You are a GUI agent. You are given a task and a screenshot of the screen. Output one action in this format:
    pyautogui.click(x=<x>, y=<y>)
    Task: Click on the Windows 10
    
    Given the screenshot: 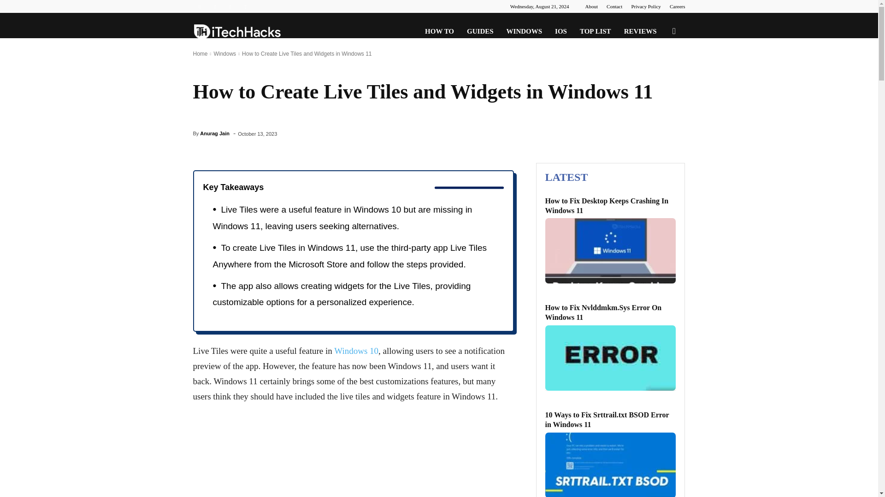 What is the action you would take?
    pyautogui.click(x=356, y=351)
    